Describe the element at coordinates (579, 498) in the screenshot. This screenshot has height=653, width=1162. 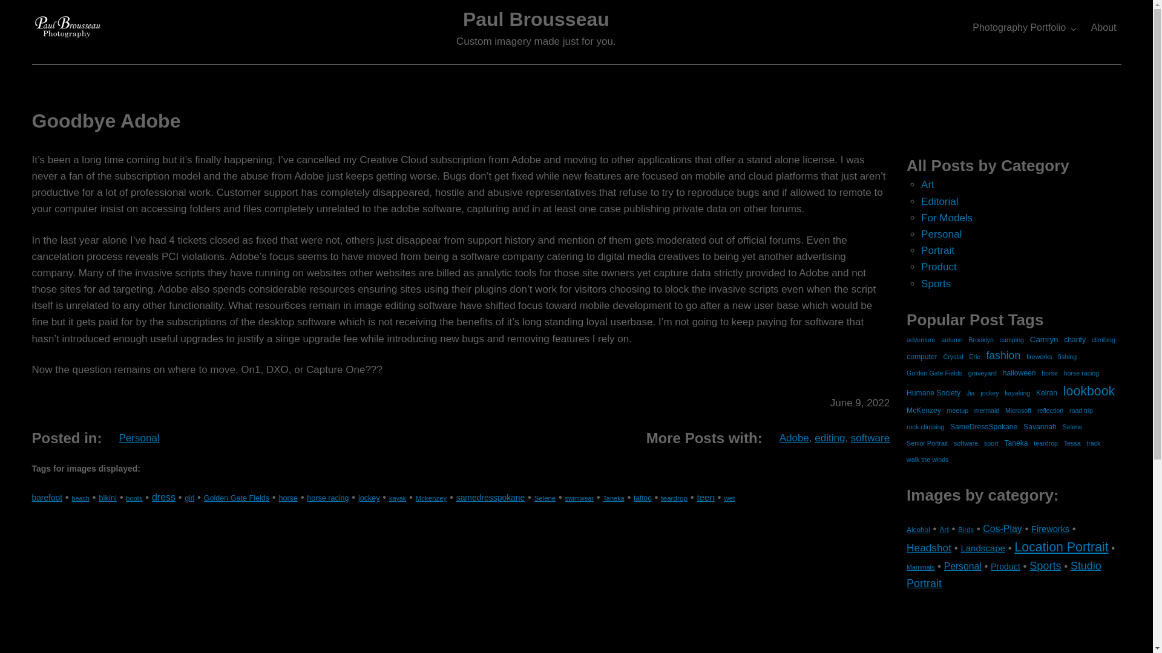
I see `19 items` at that location.